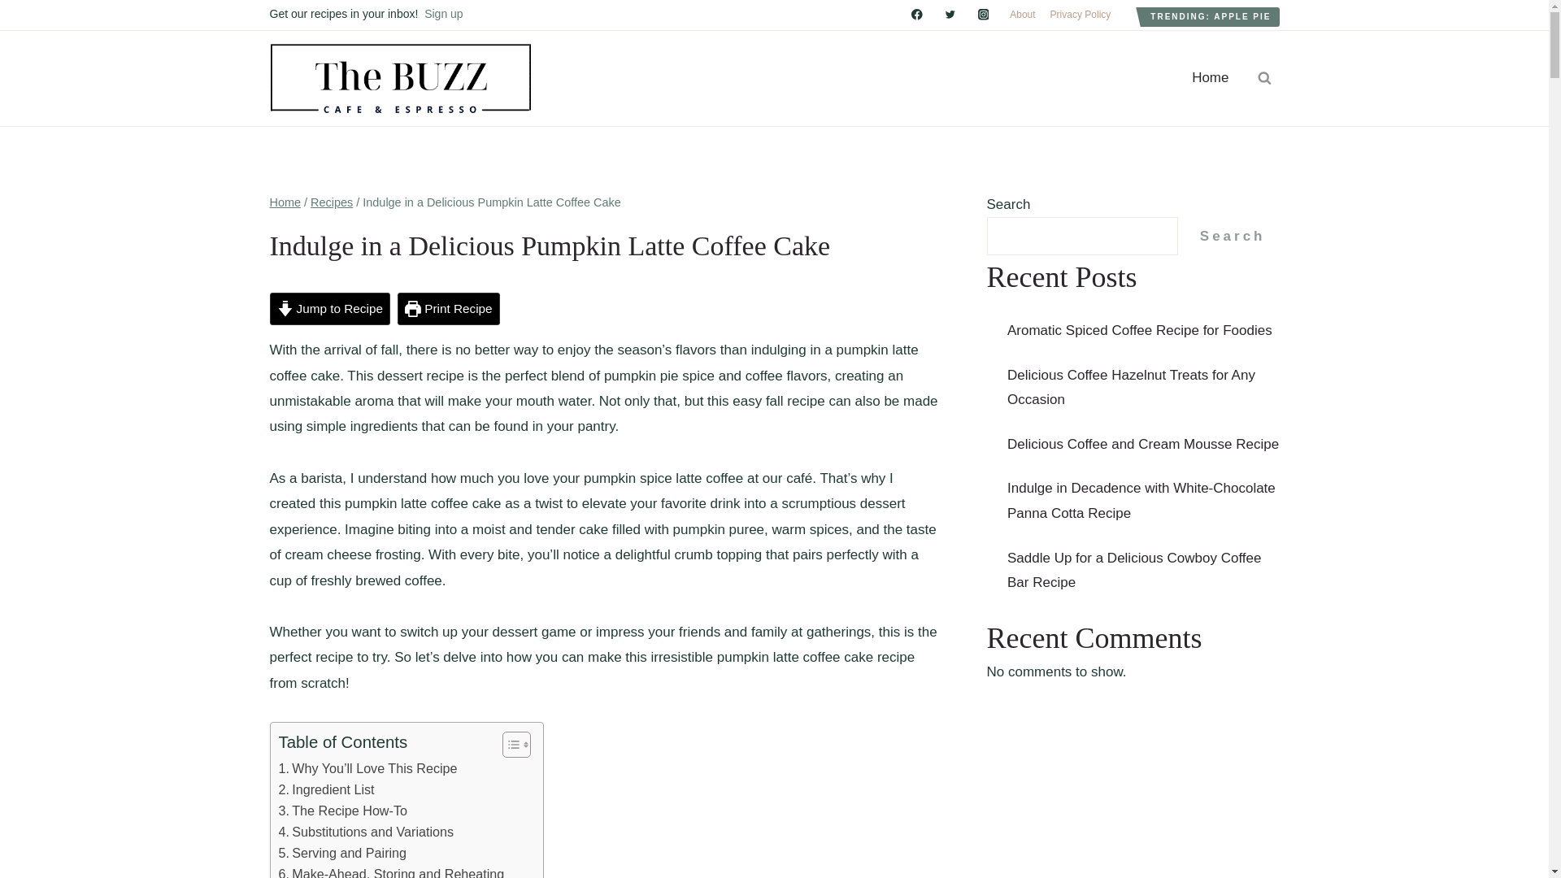 The height and width of the screenshot is (878, 1561). Describe the element at coordinates (325, 790) in the screenshot. I see `Ingredient List` at that location.